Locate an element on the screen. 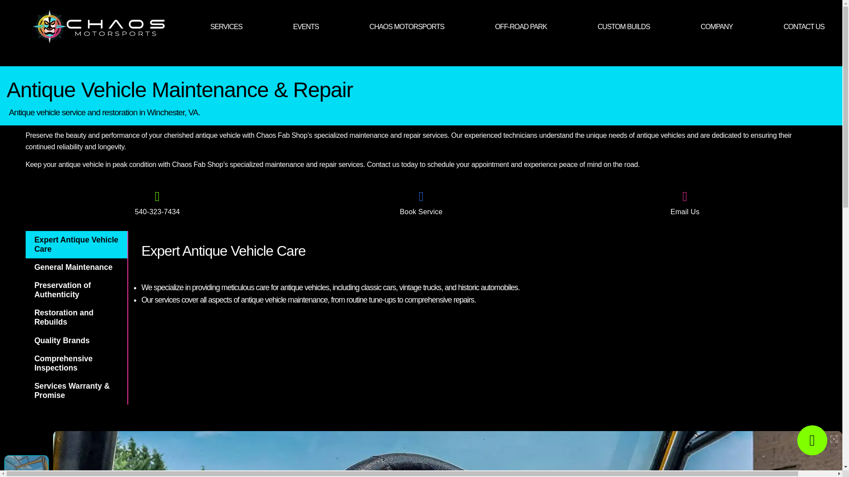  CUSTOM BUILDS is located at coordinates (623, 26).